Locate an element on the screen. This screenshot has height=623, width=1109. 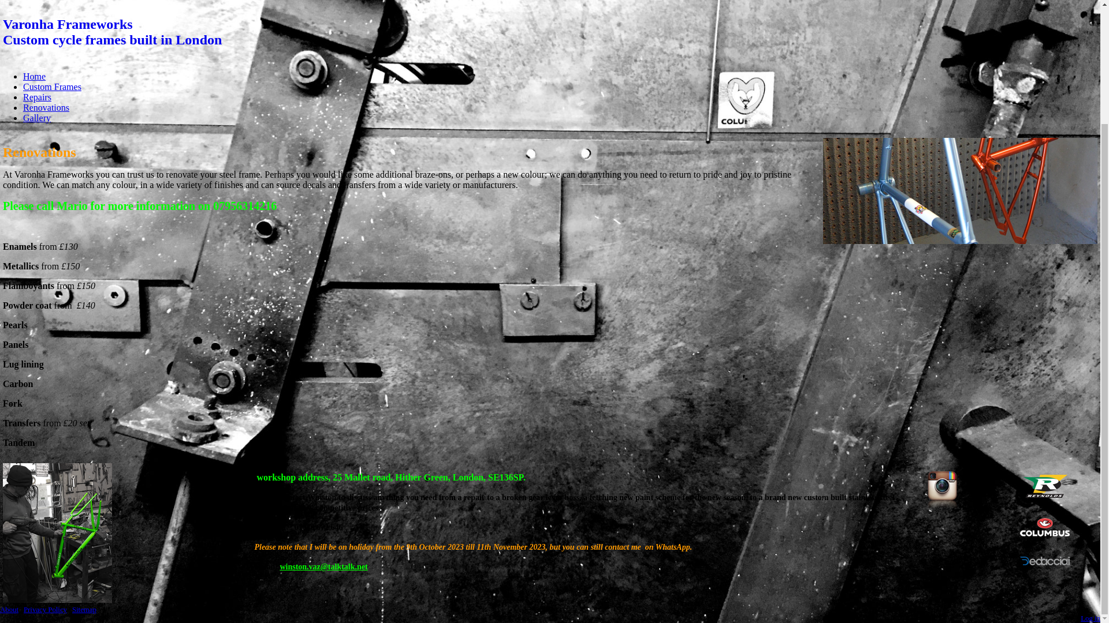
Renovations is located at coordinates (45, 609).